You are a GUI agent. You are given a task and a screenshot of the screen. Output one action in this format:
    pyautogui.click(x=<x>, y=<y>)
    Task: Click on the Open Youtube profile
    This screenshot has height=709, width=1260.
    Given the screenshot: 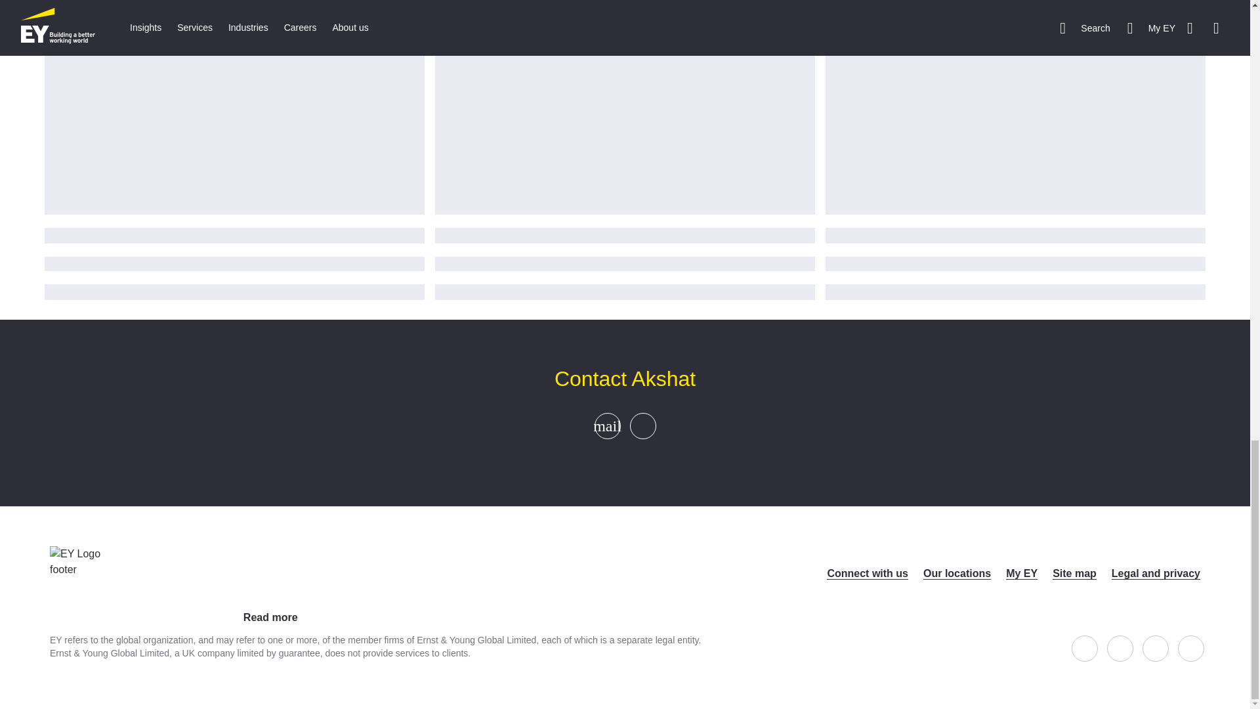 What is the action you would take?
    pyautogui.click(x=1191, y=648)
    